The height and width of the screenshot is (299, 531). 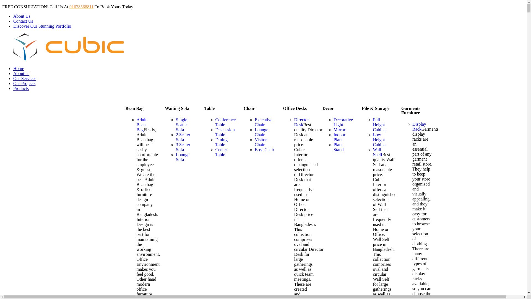 I want to click on Bean Bag, so click(x=134, y=109).